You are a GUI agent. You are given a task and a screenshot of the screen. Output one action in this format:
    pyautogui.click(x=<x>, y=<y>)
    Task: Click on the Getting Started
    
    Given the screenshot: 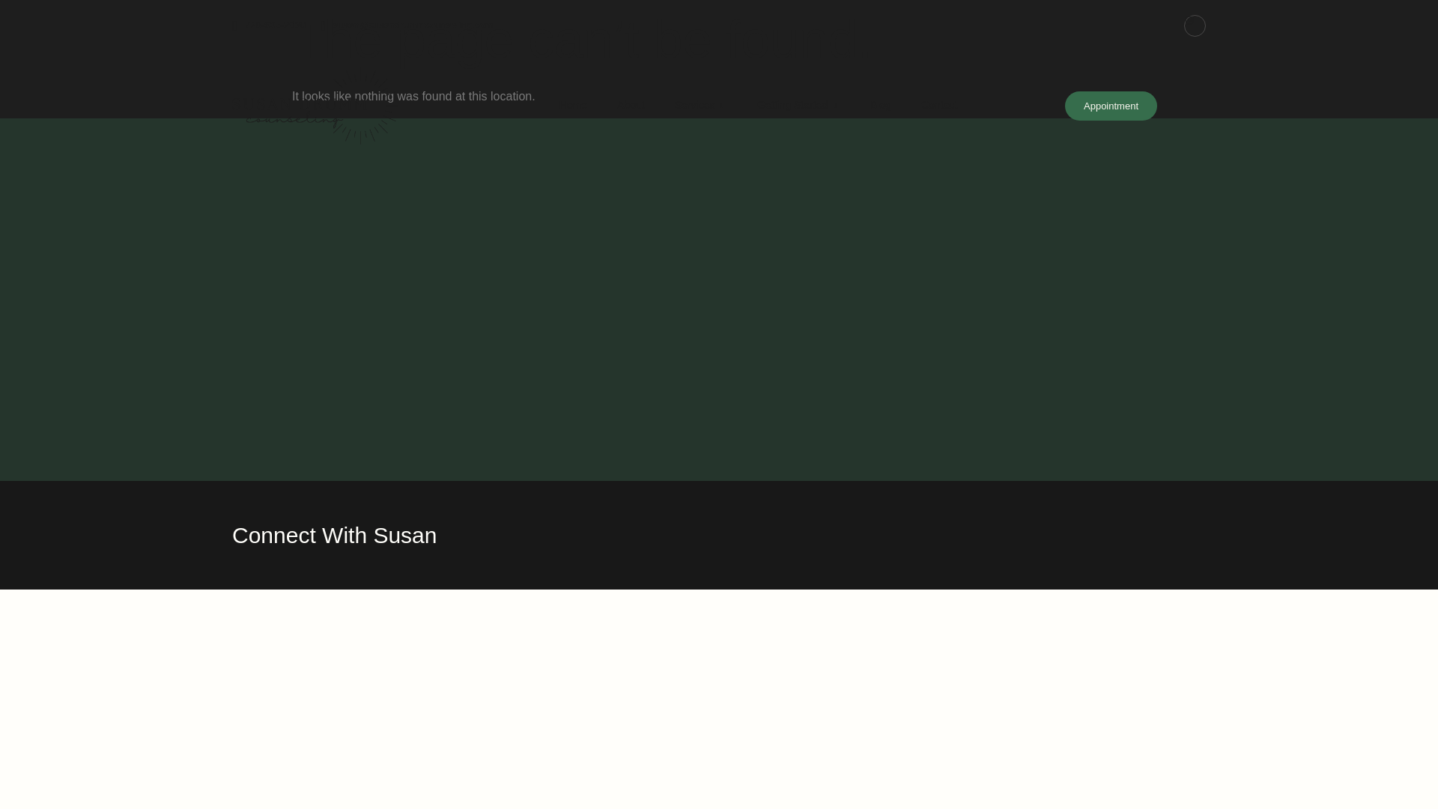 What is the action you would take?
    pyautogui.click(x=798, y=105)
    